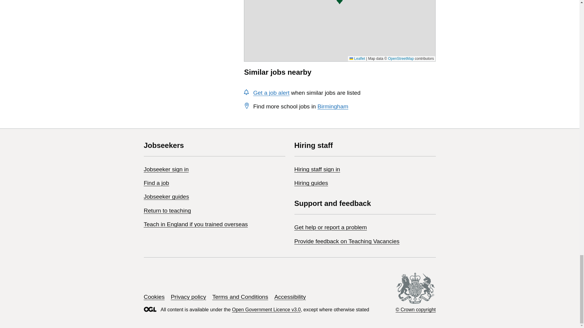 This screenshot has width=584, height=328. Describe the element at coordinates (156, 183) in the screenshot. I see `Find a job` at that location.